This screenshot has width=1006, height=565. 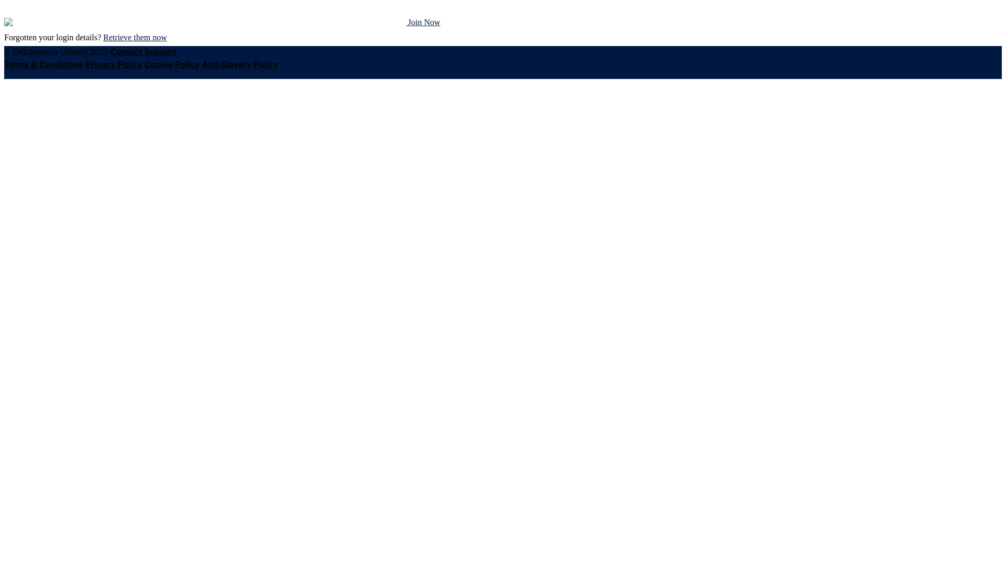 I want to click on Cookie Policy, so click(x=172, y=65).